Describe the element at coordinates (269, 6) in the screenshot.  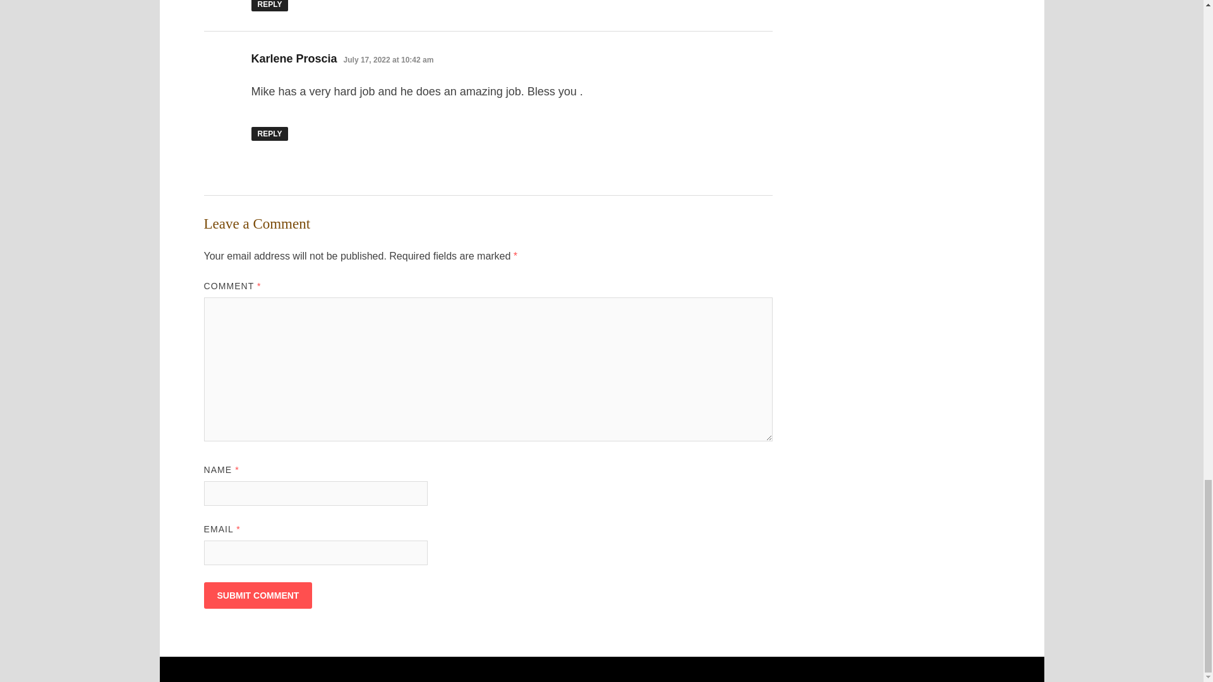
I see `REPLY` at that location.